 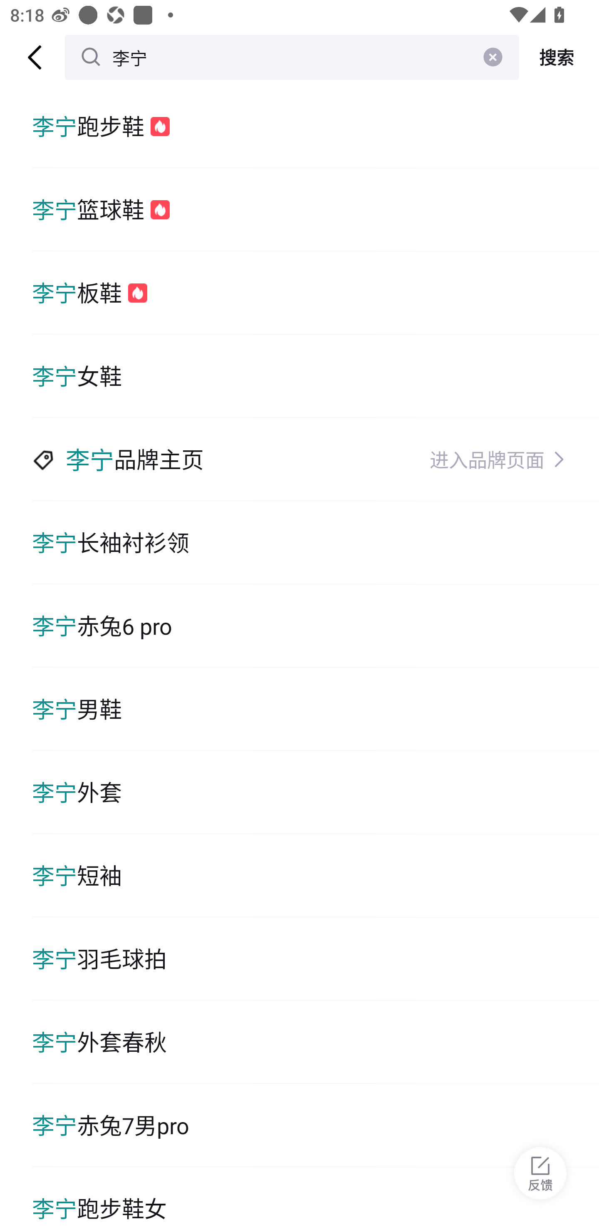 I want to click on 李宁羽毛球拍, so click(x=315, y=959).